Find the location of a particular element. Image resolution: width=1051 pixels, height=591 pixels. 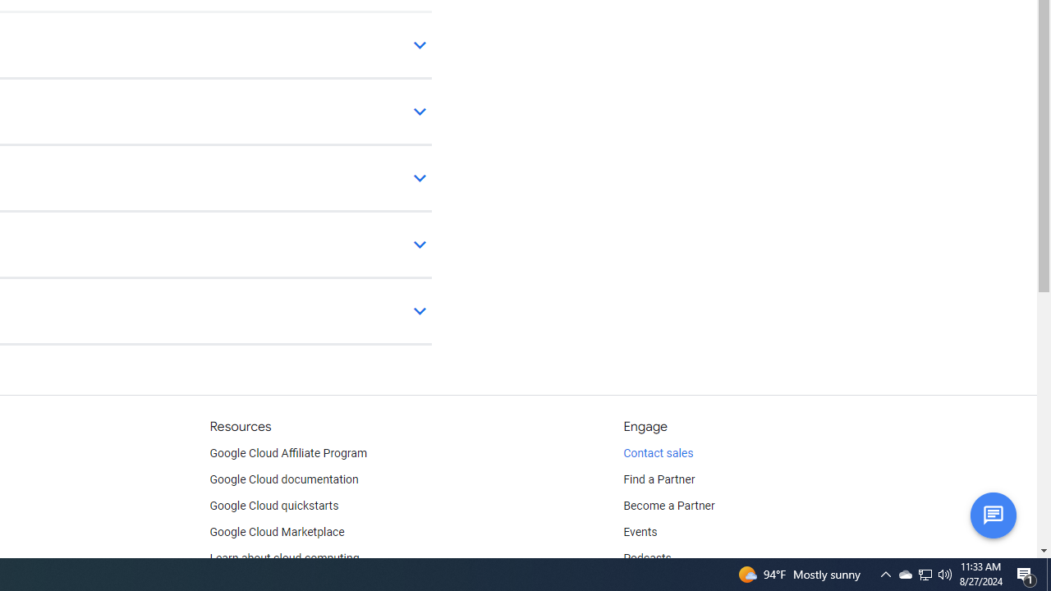

Become a Partner is located at coordinates (668, 506).